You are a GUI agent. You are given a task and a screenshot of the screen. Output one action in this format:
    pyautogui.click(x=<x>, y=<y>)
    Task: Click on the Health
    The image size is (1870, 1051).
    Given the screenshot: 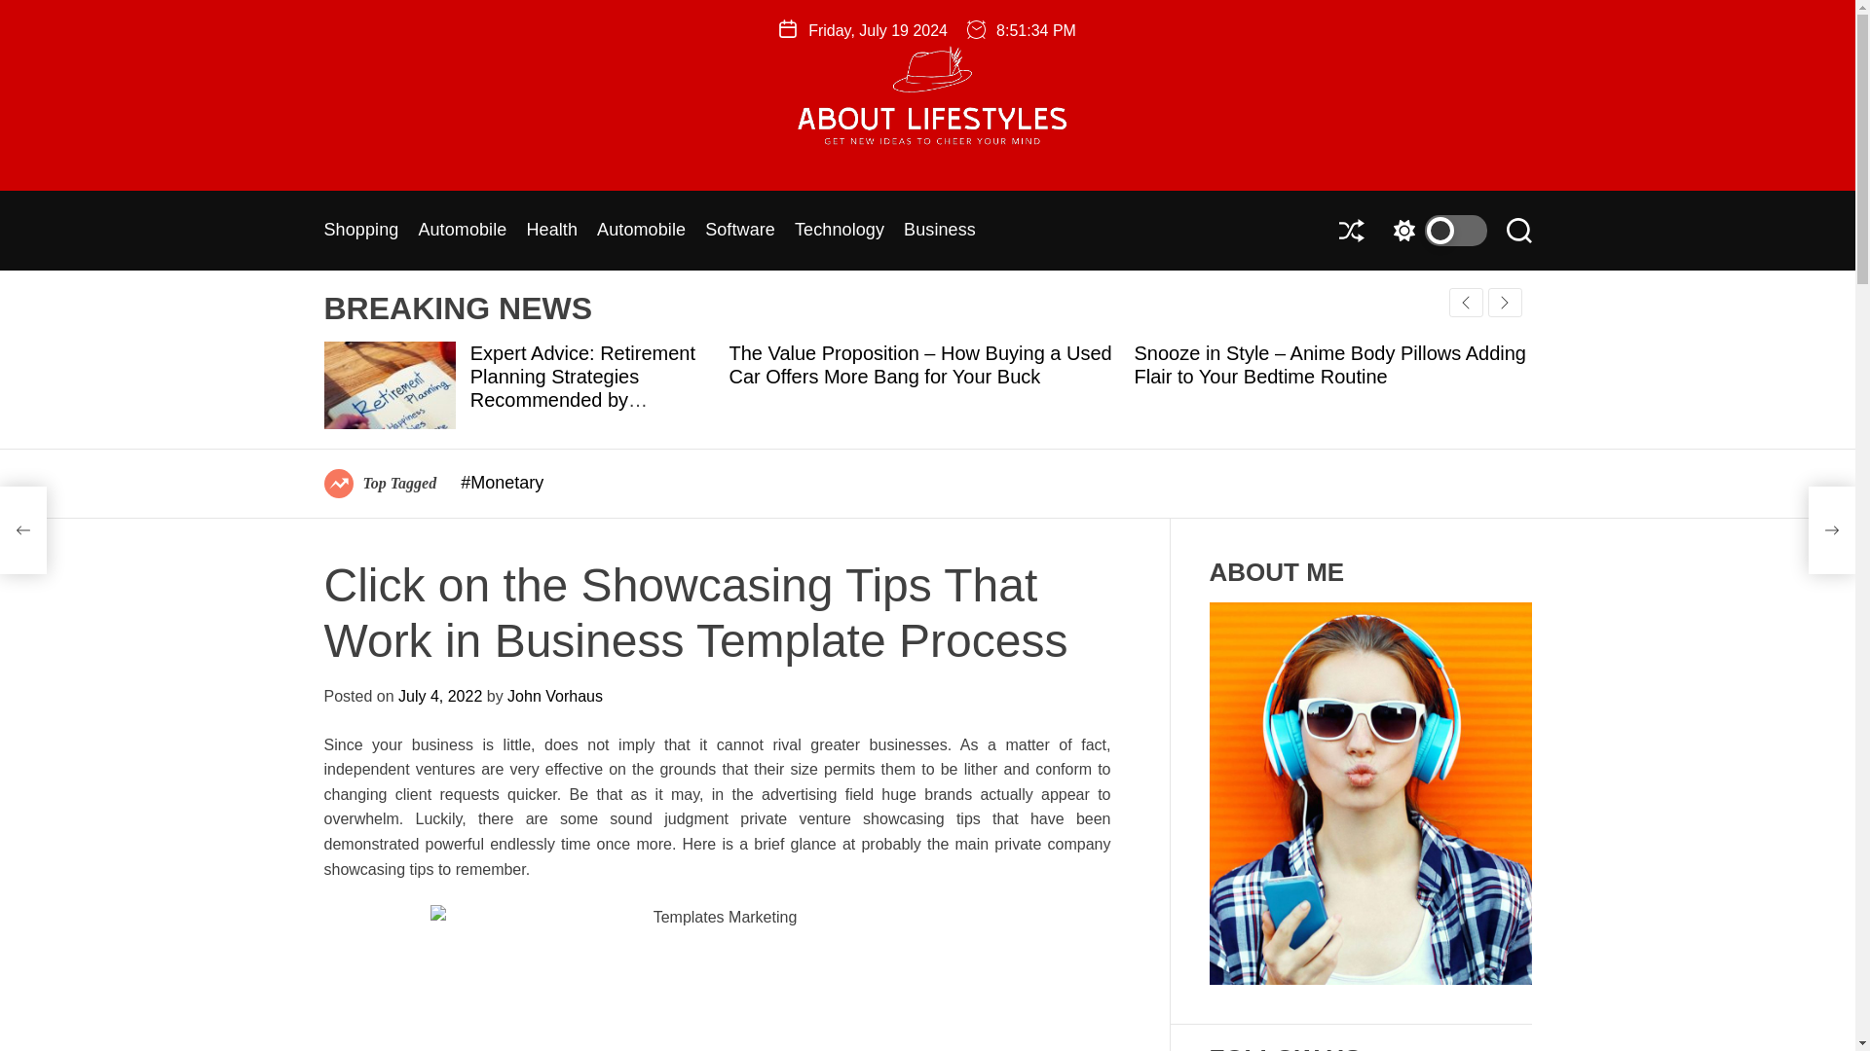 What is the action you would take?
    pyautogui.click(x=551, y=231)
    